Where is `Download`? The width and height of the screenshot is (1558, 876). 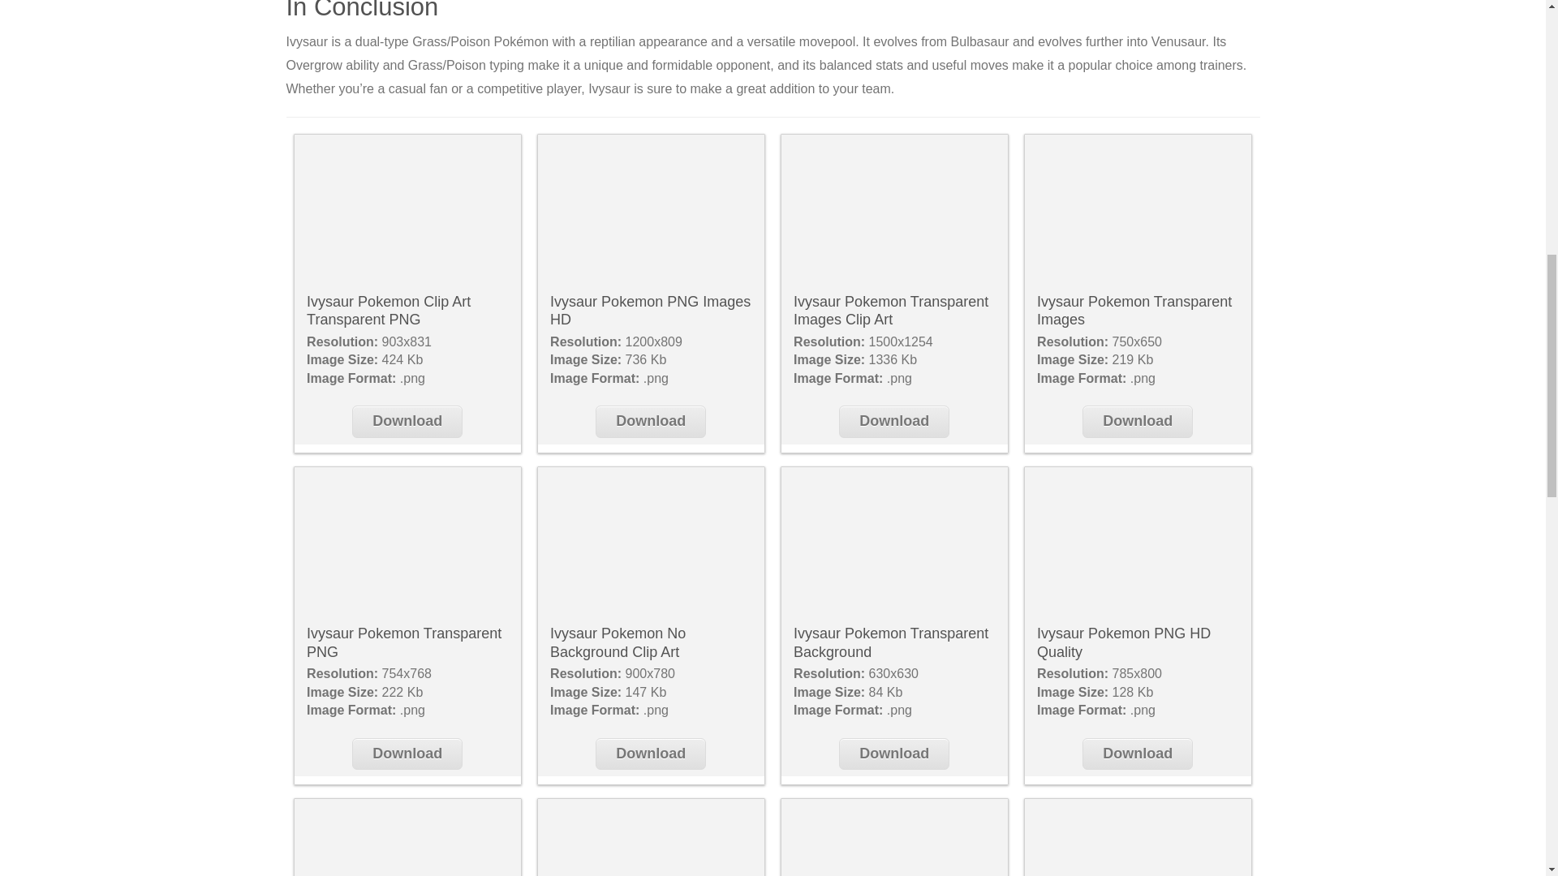
Download is located at coordinates (650, 754).